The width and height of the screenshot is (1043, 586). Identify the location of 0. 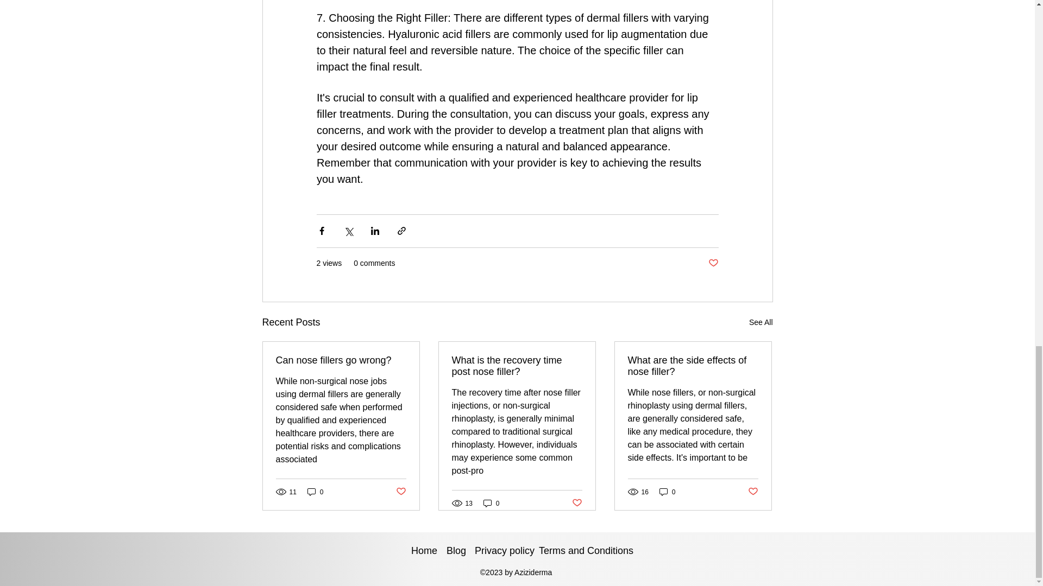
(491, 504).